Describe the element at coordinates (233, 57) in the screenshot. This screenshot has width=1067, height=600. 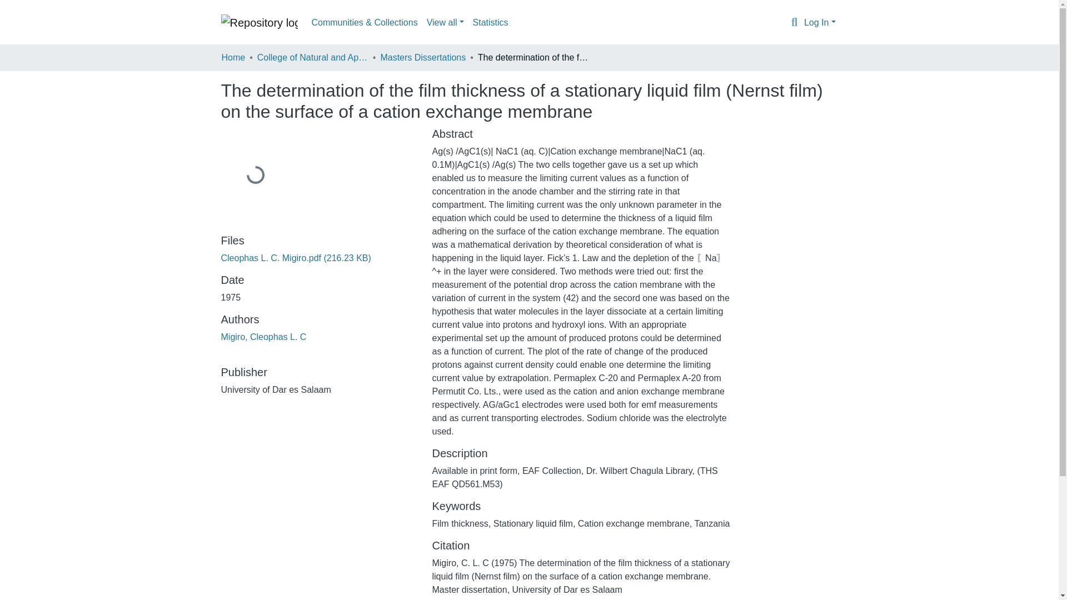
I see `Home` at that location.